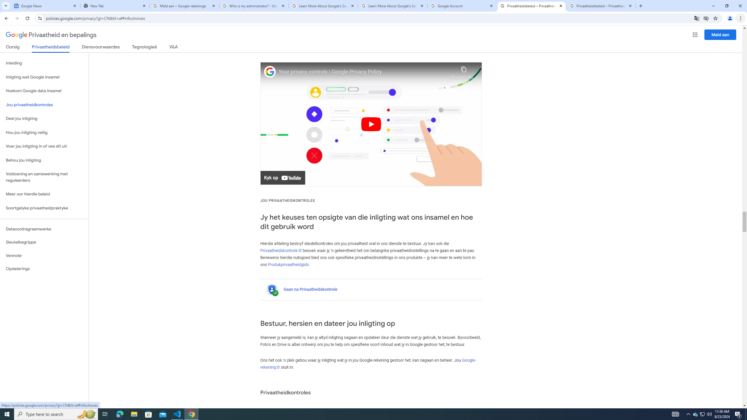 This screenshot has height=420, width=747. Describe the element at coordinates (371, 124) in the screenshot. I see `Speel` at that location.